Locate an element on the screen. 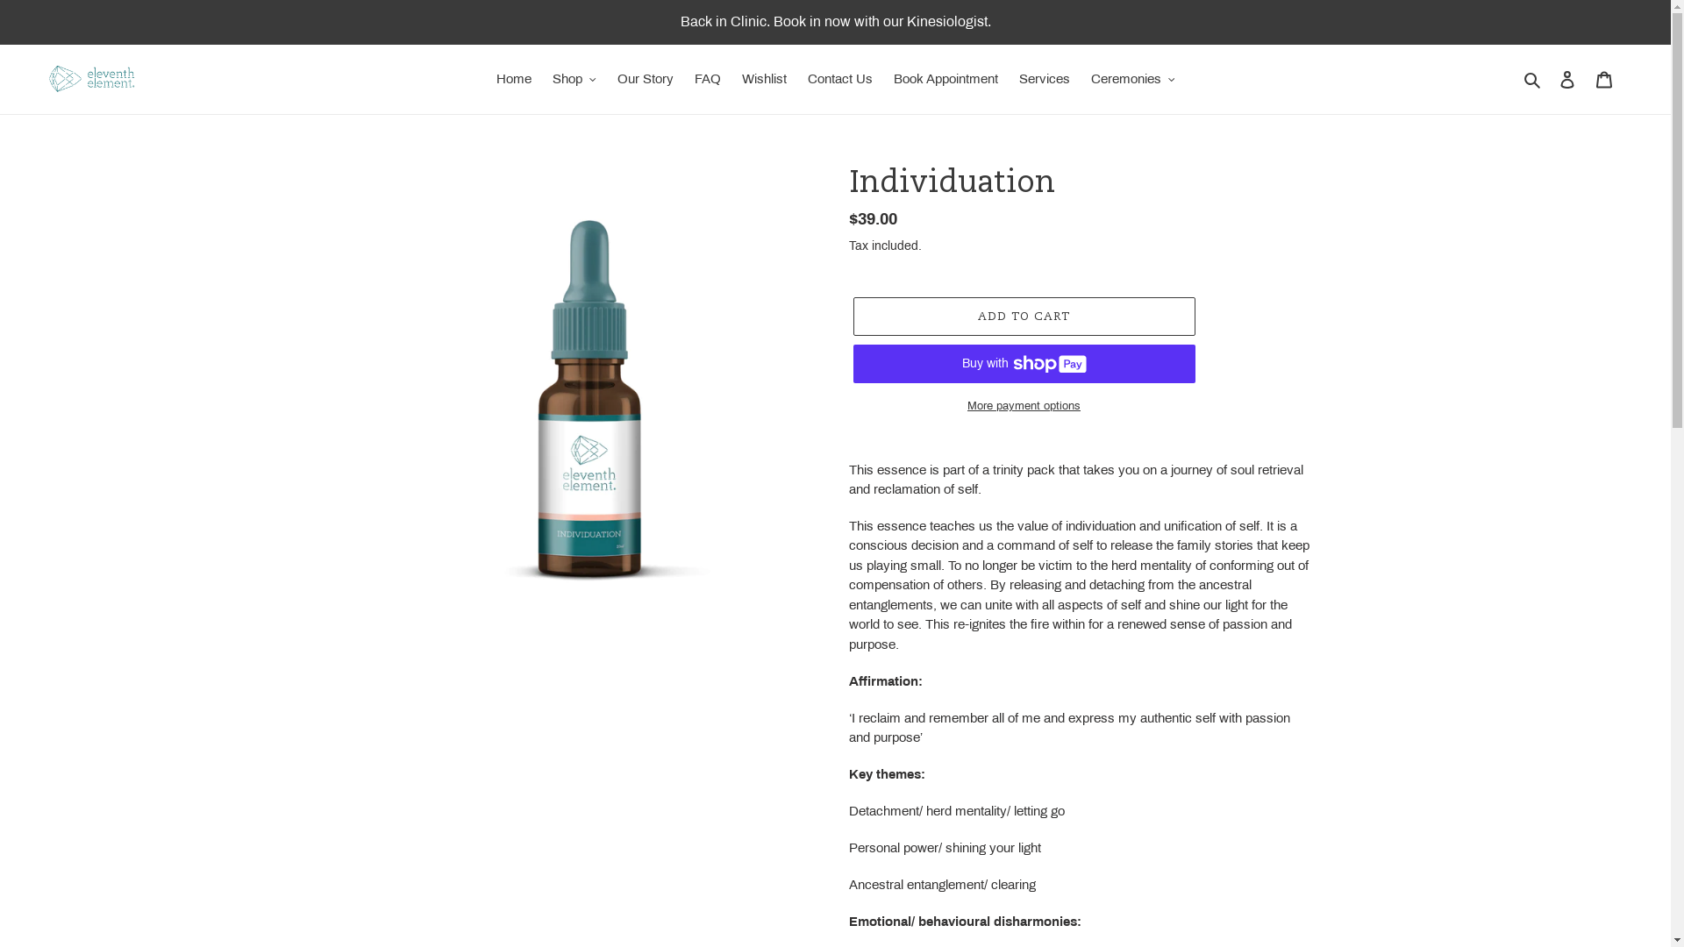 The width and height of the screenshot is (1684, 947). Search is located at coordinates (1533, 79).